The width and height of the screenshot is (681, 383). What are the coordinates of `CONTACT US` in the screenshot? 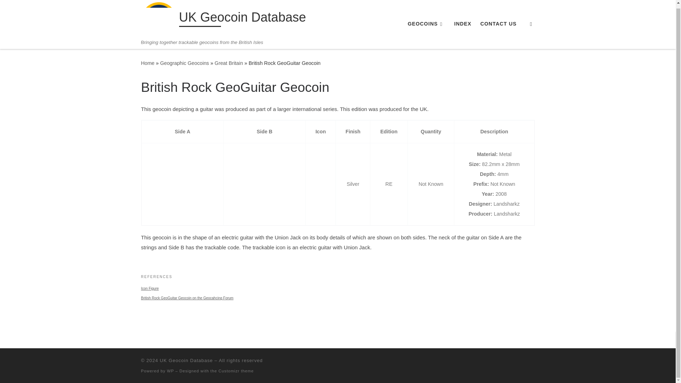 It's located at (498, 23).